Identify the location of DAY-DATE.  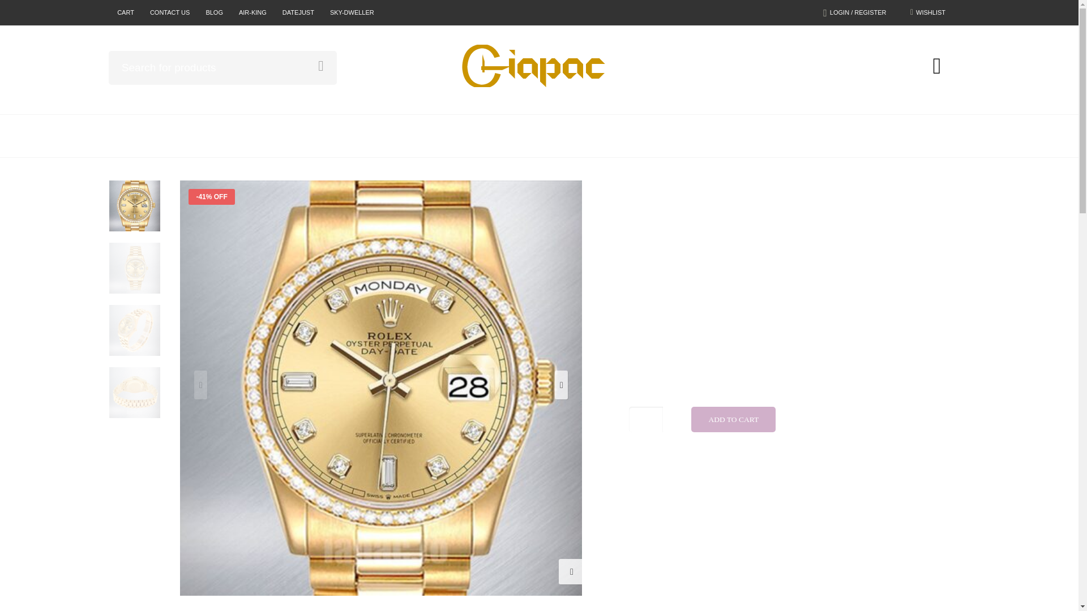
(764, 196).